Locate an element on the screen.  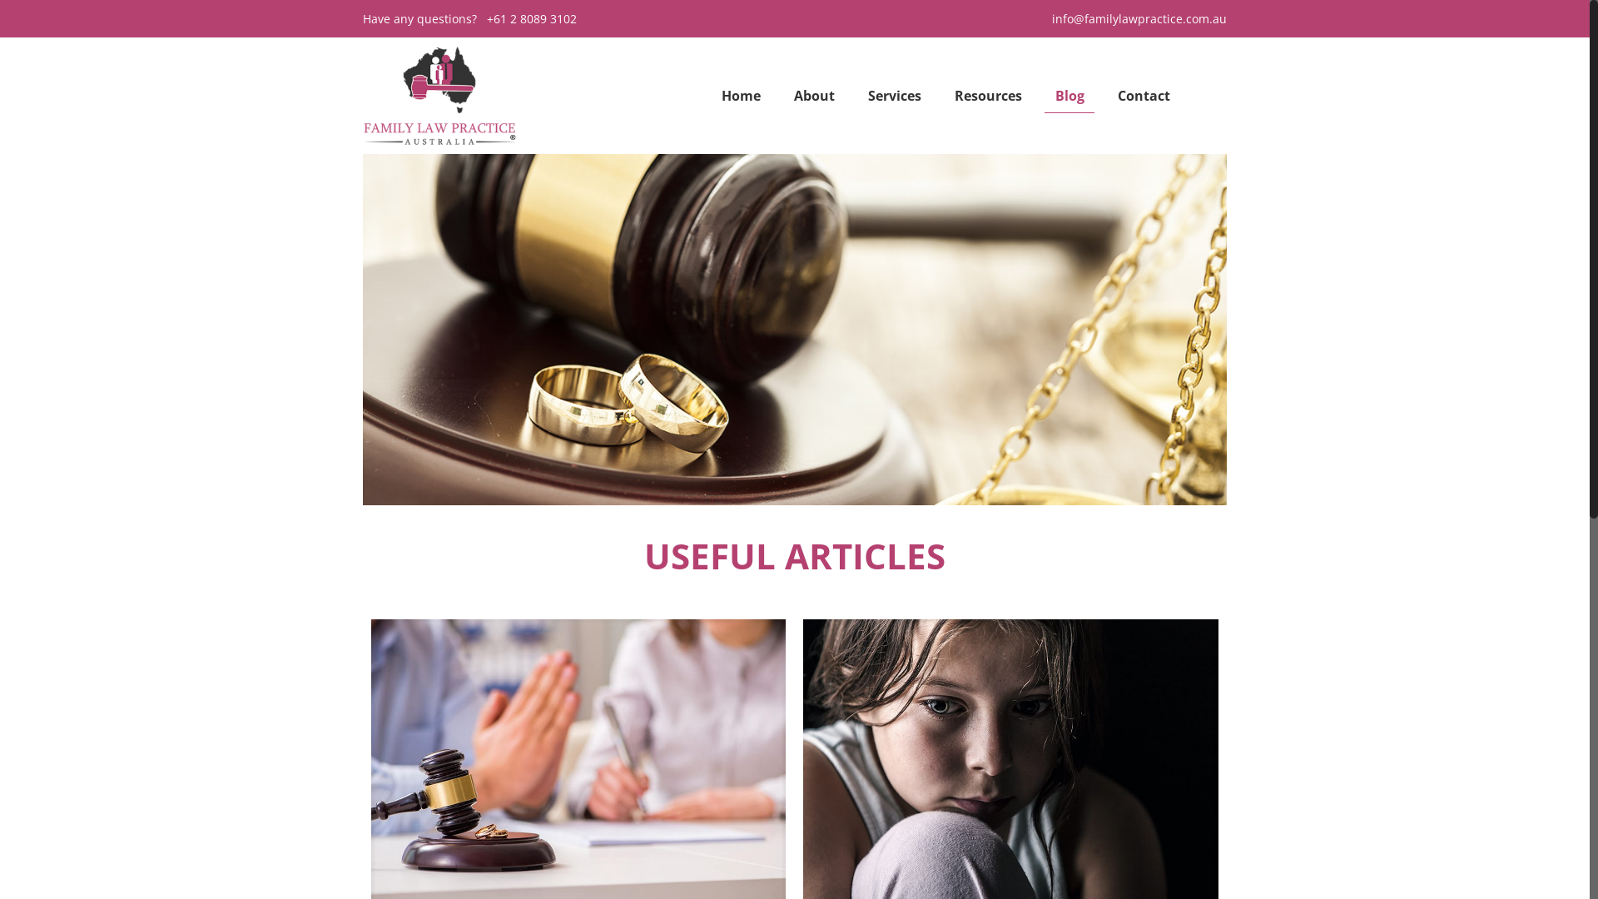
Contact is located at coordinates (1144, 96).